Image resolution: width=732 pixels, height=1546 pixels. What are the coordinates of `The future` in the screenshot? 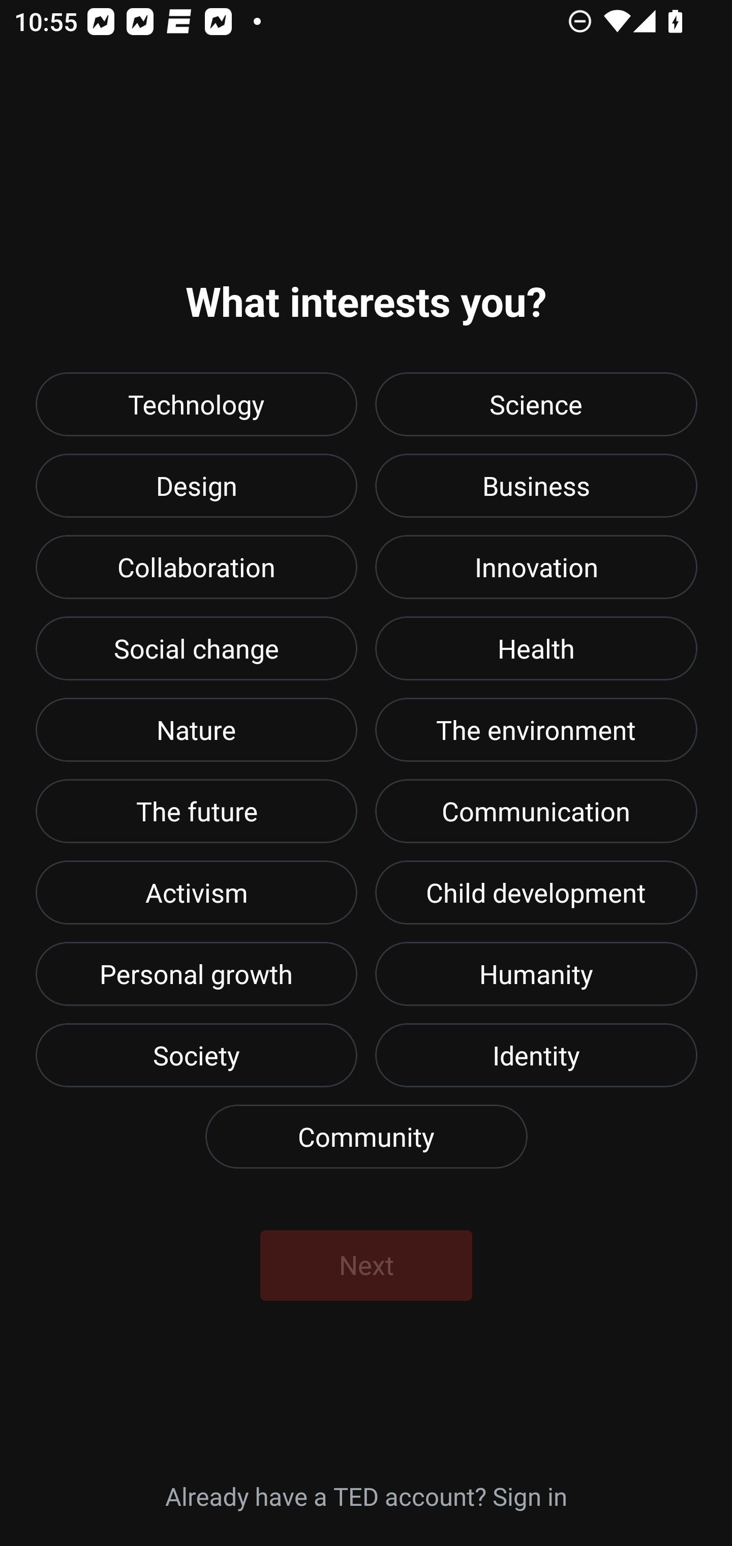 It's located at (196, 811).